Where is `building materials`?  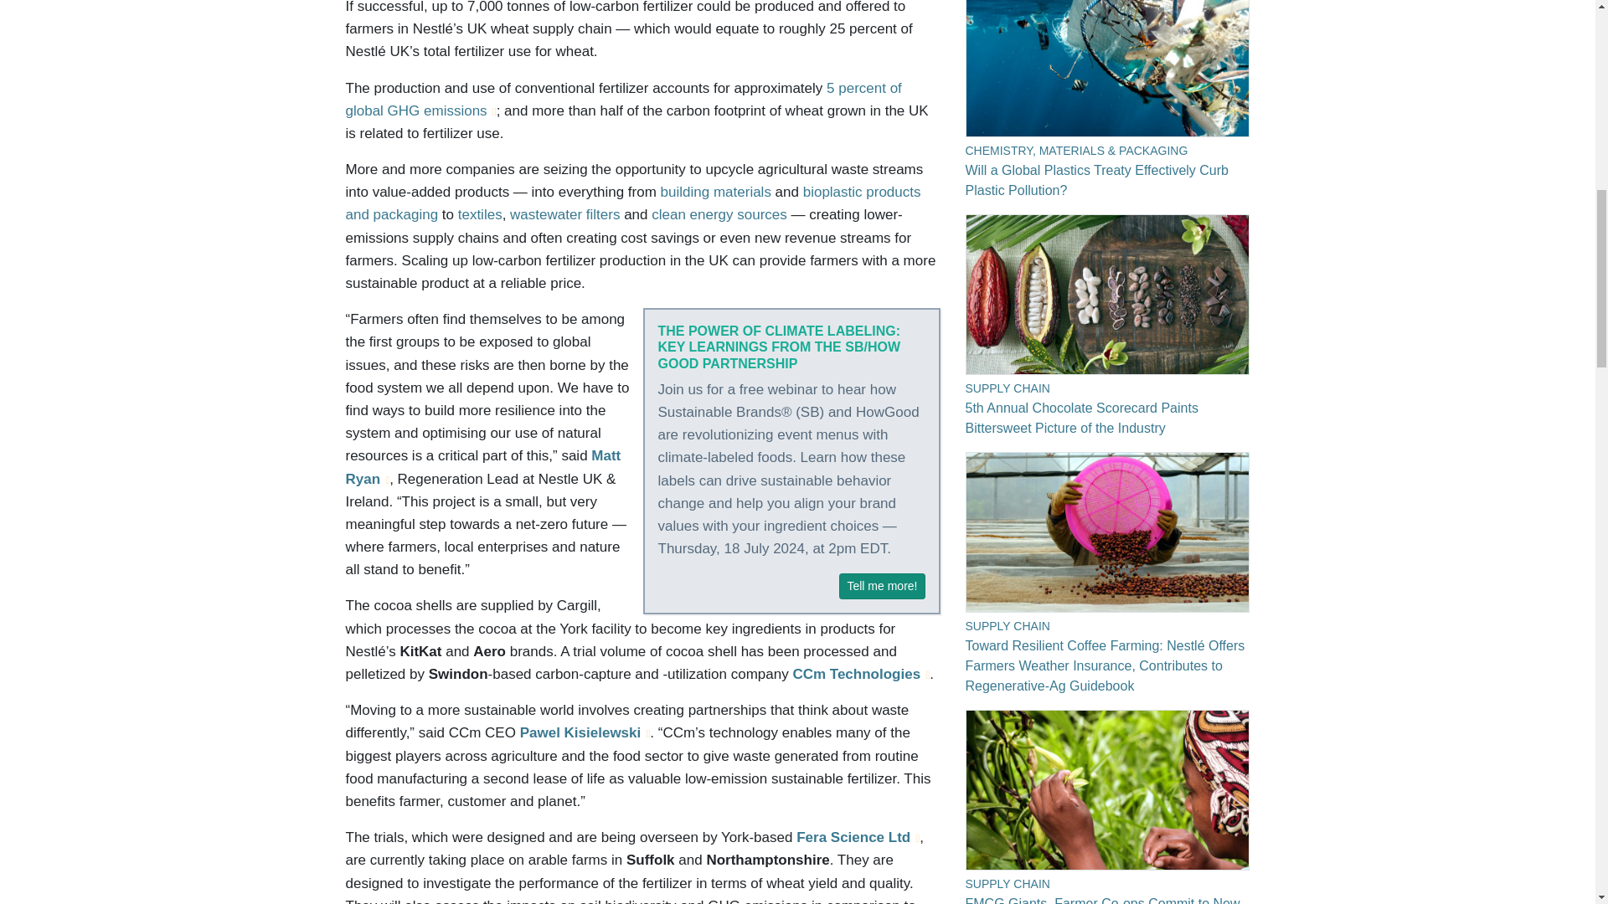 building materials is located at coordinates (716, 192).